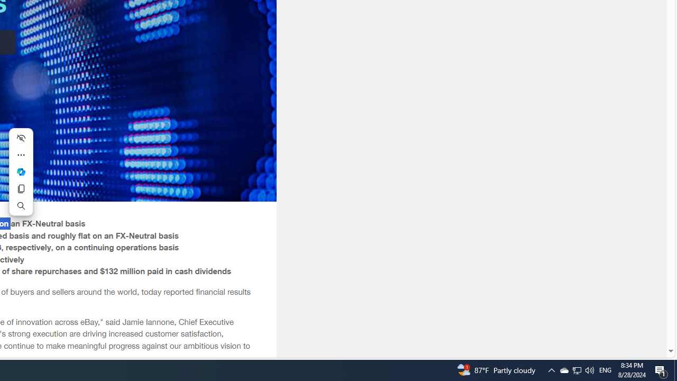  I want to click on Copy, so click(21, 188).